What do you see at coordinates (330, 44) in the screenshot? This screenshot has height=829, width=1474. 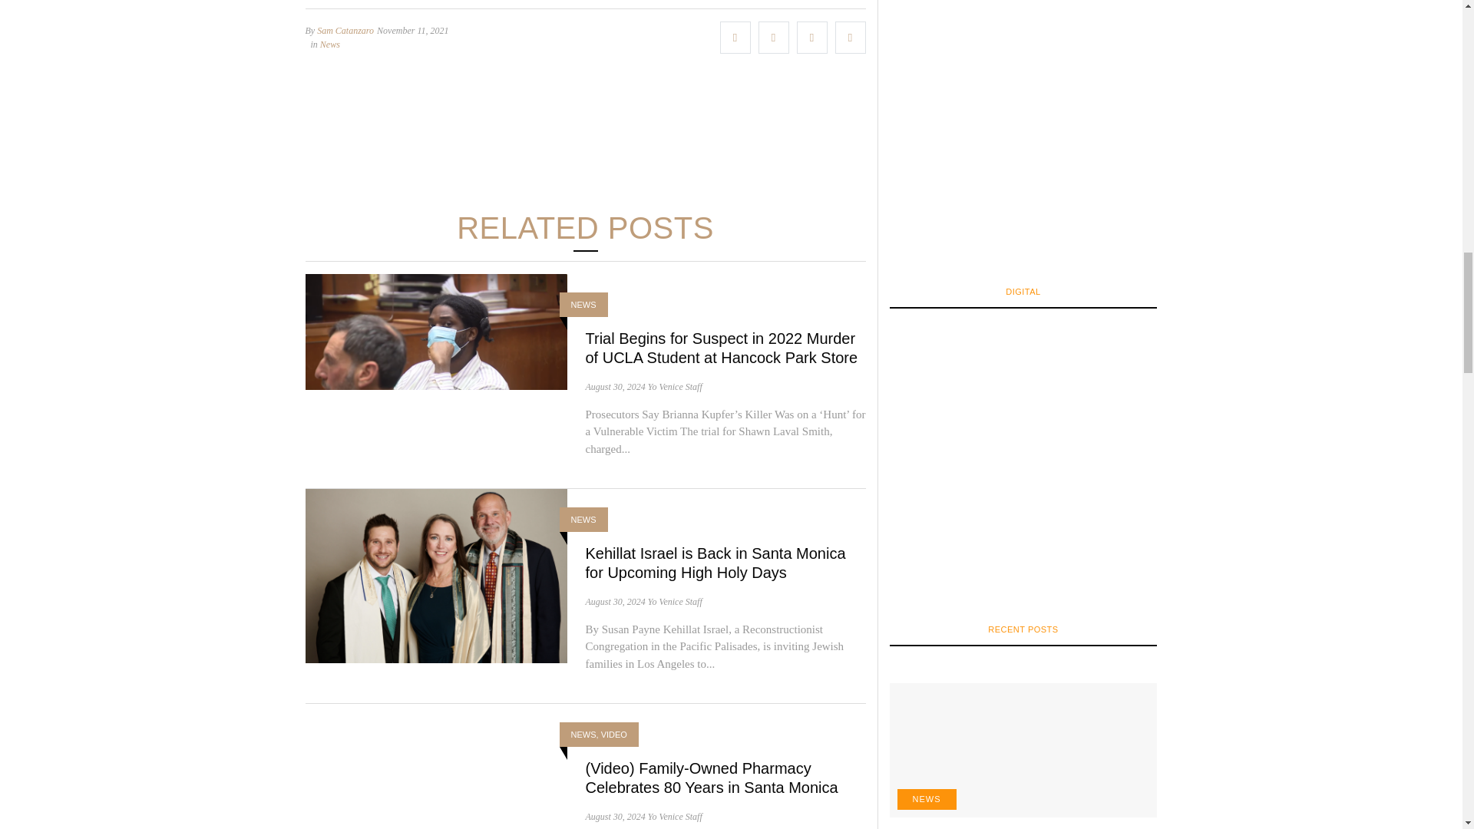 I see `News` at bounding box center [330, 44].